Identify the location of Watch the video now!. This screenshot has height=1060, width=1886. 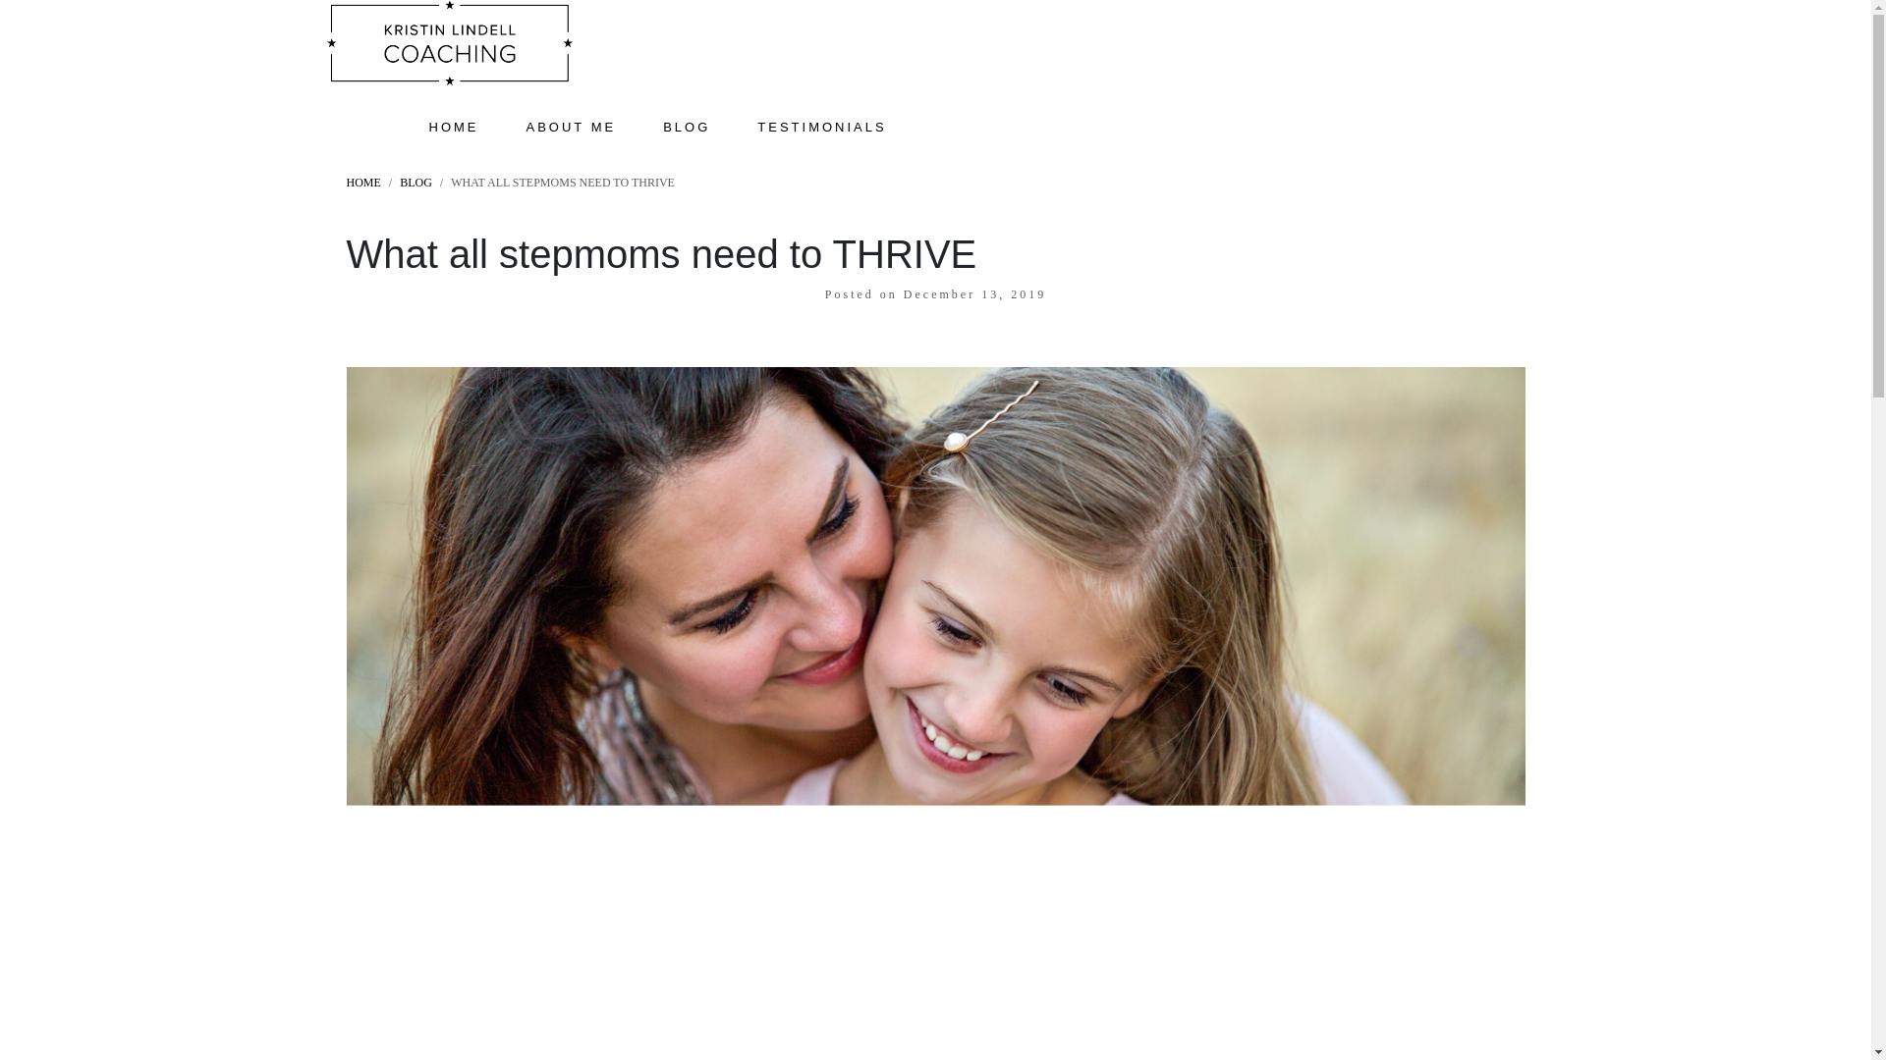
(935, 595).